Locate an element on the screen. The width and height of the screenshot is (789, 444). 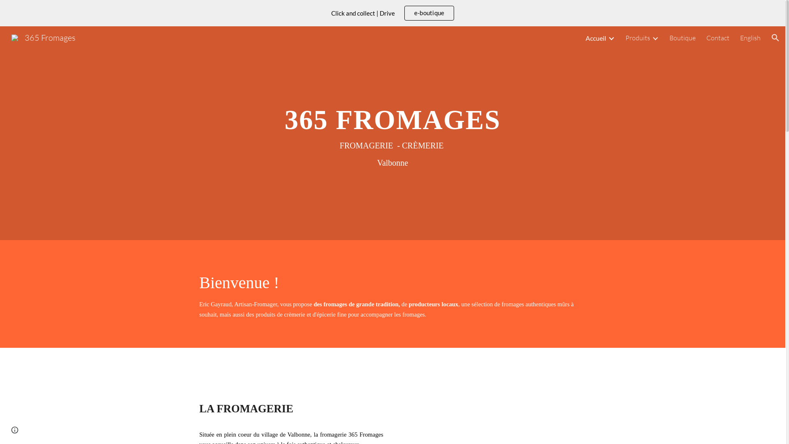
Expand/Collapse is located at coordinates (611, 38).